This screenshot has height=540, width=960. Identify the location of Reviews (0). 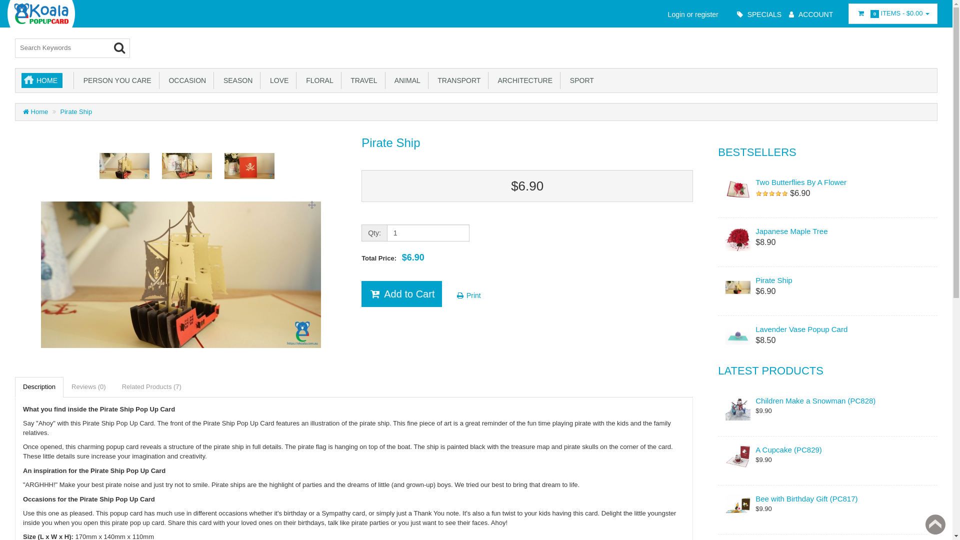
(89, 387).